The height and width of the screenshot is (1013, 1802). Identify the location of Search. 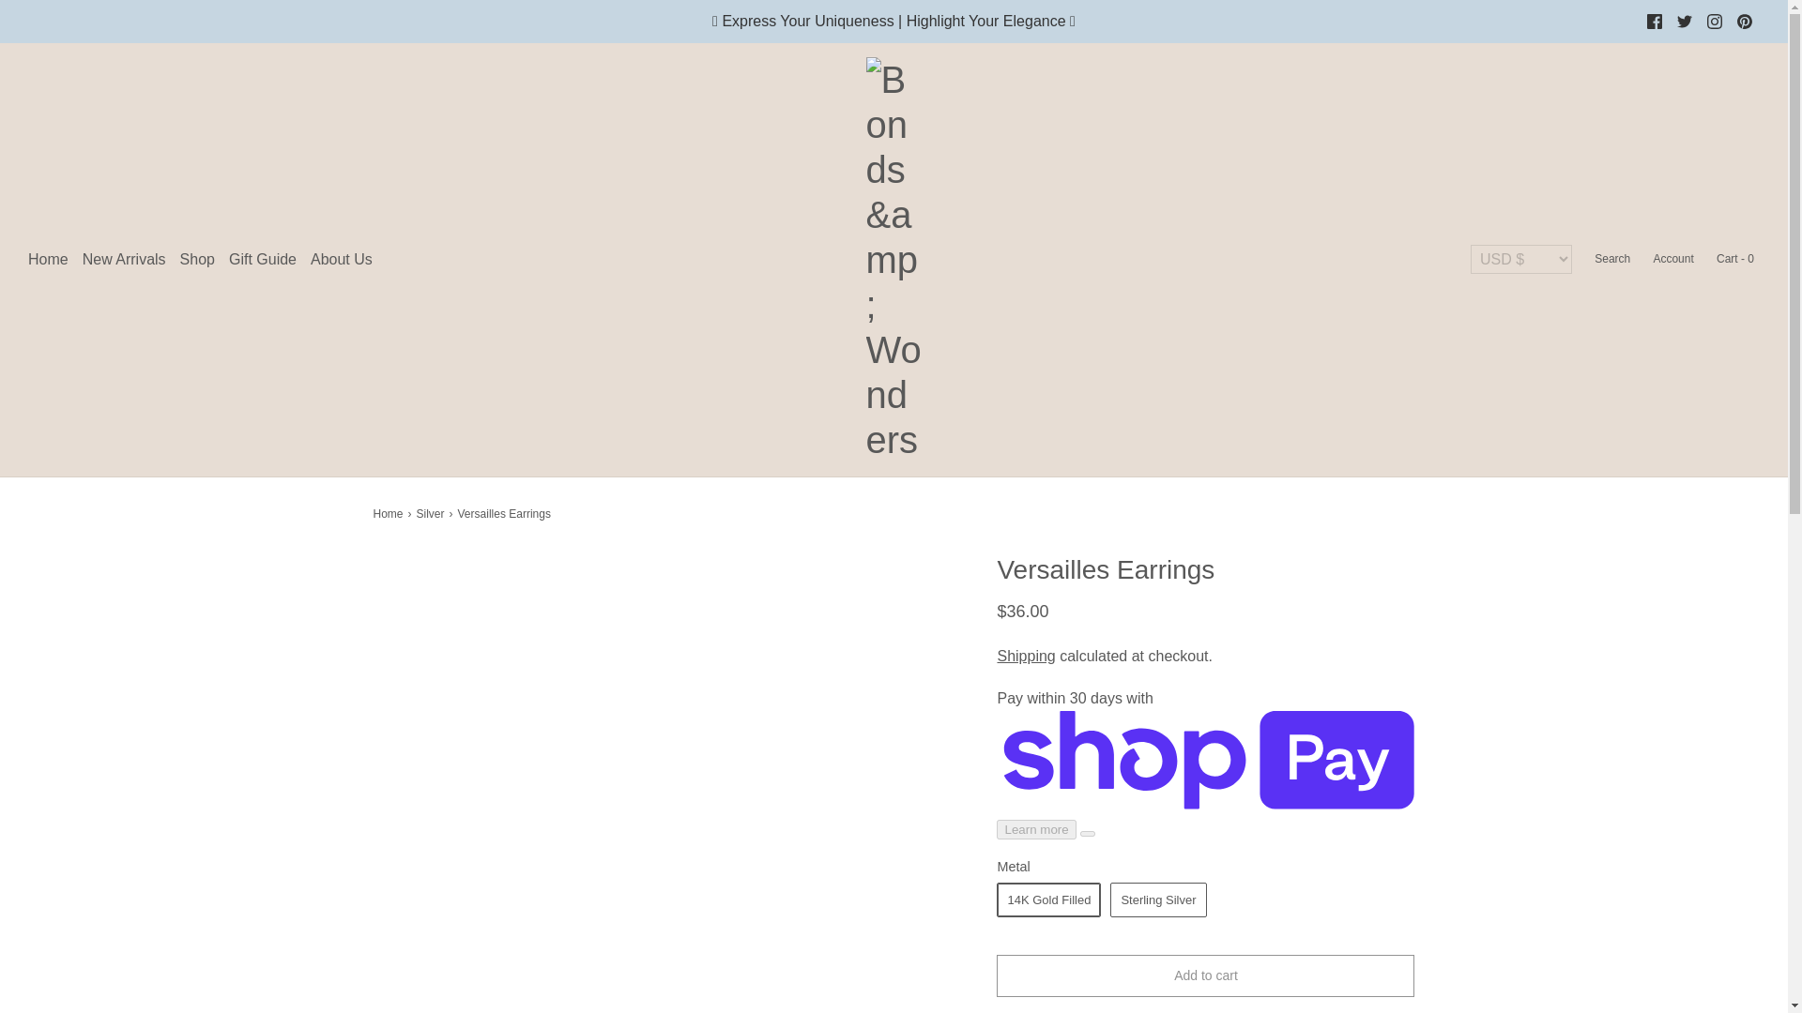
(1611, 259).